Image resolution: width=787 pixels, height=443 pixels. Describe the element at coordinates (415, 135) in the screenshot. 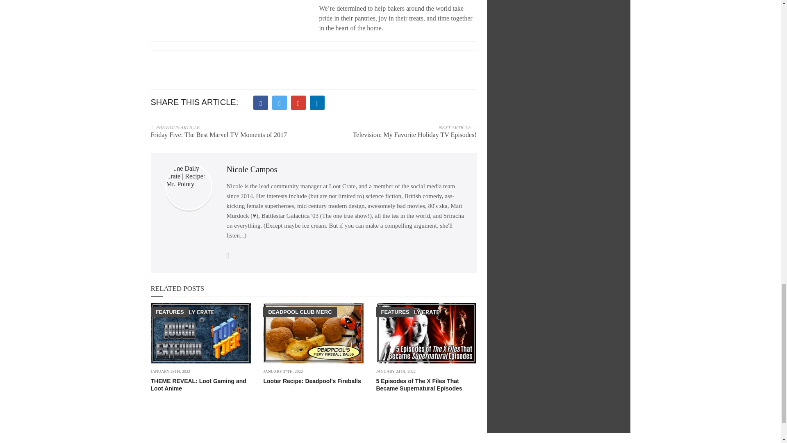

I see `Television: My Favorite Holiday TV Episodes!` at that location.